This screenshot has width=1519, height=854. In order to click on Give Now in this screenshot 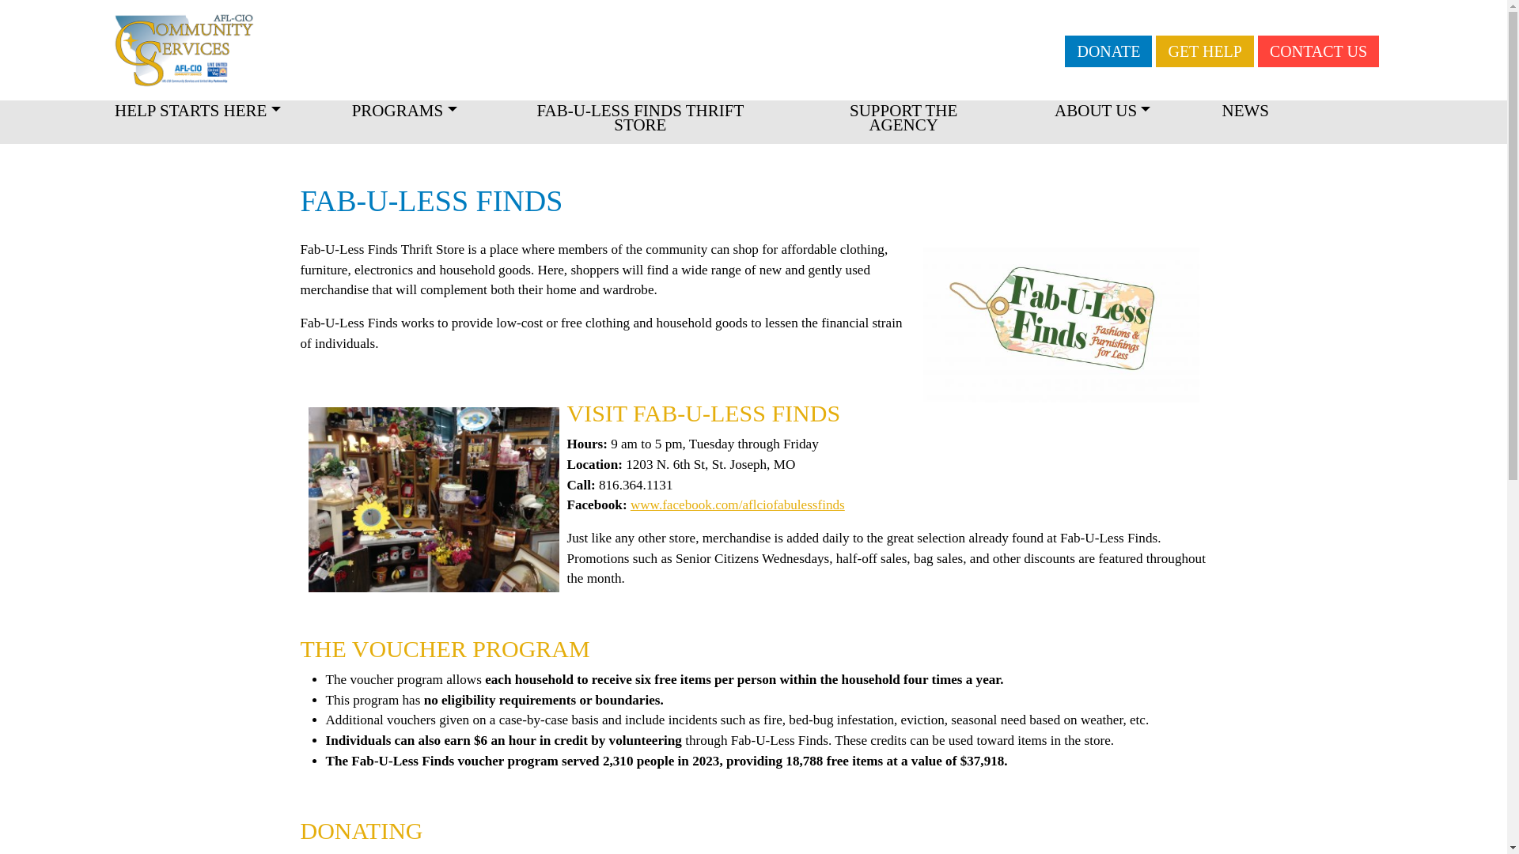, I will do `click(1108, 51)`.